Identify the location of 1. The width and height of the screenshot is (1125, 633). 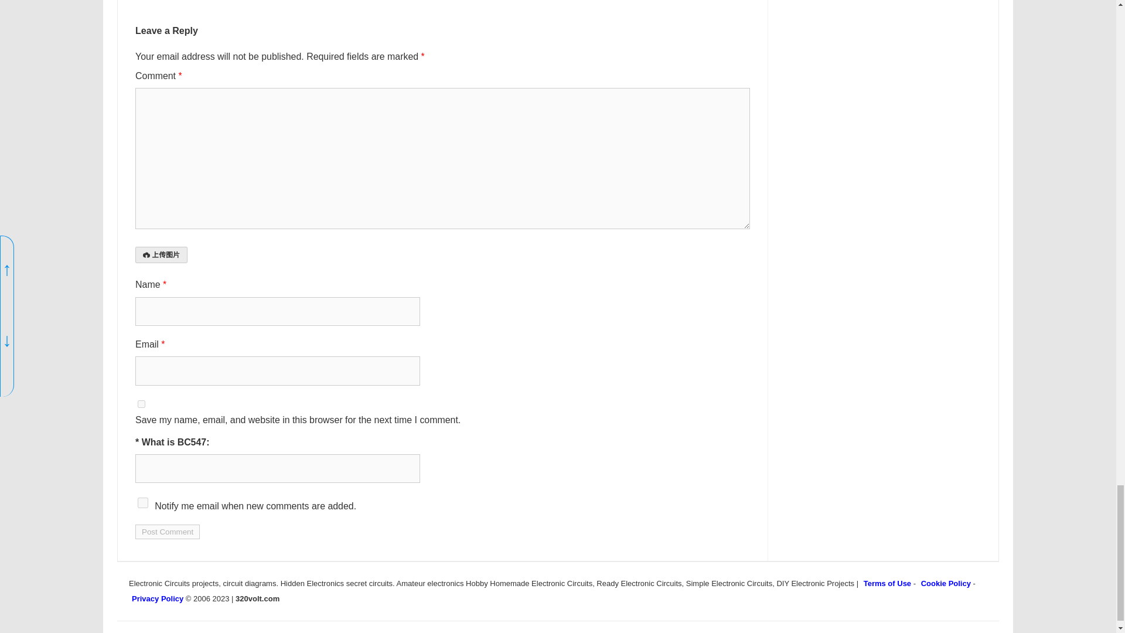
(143, 503).